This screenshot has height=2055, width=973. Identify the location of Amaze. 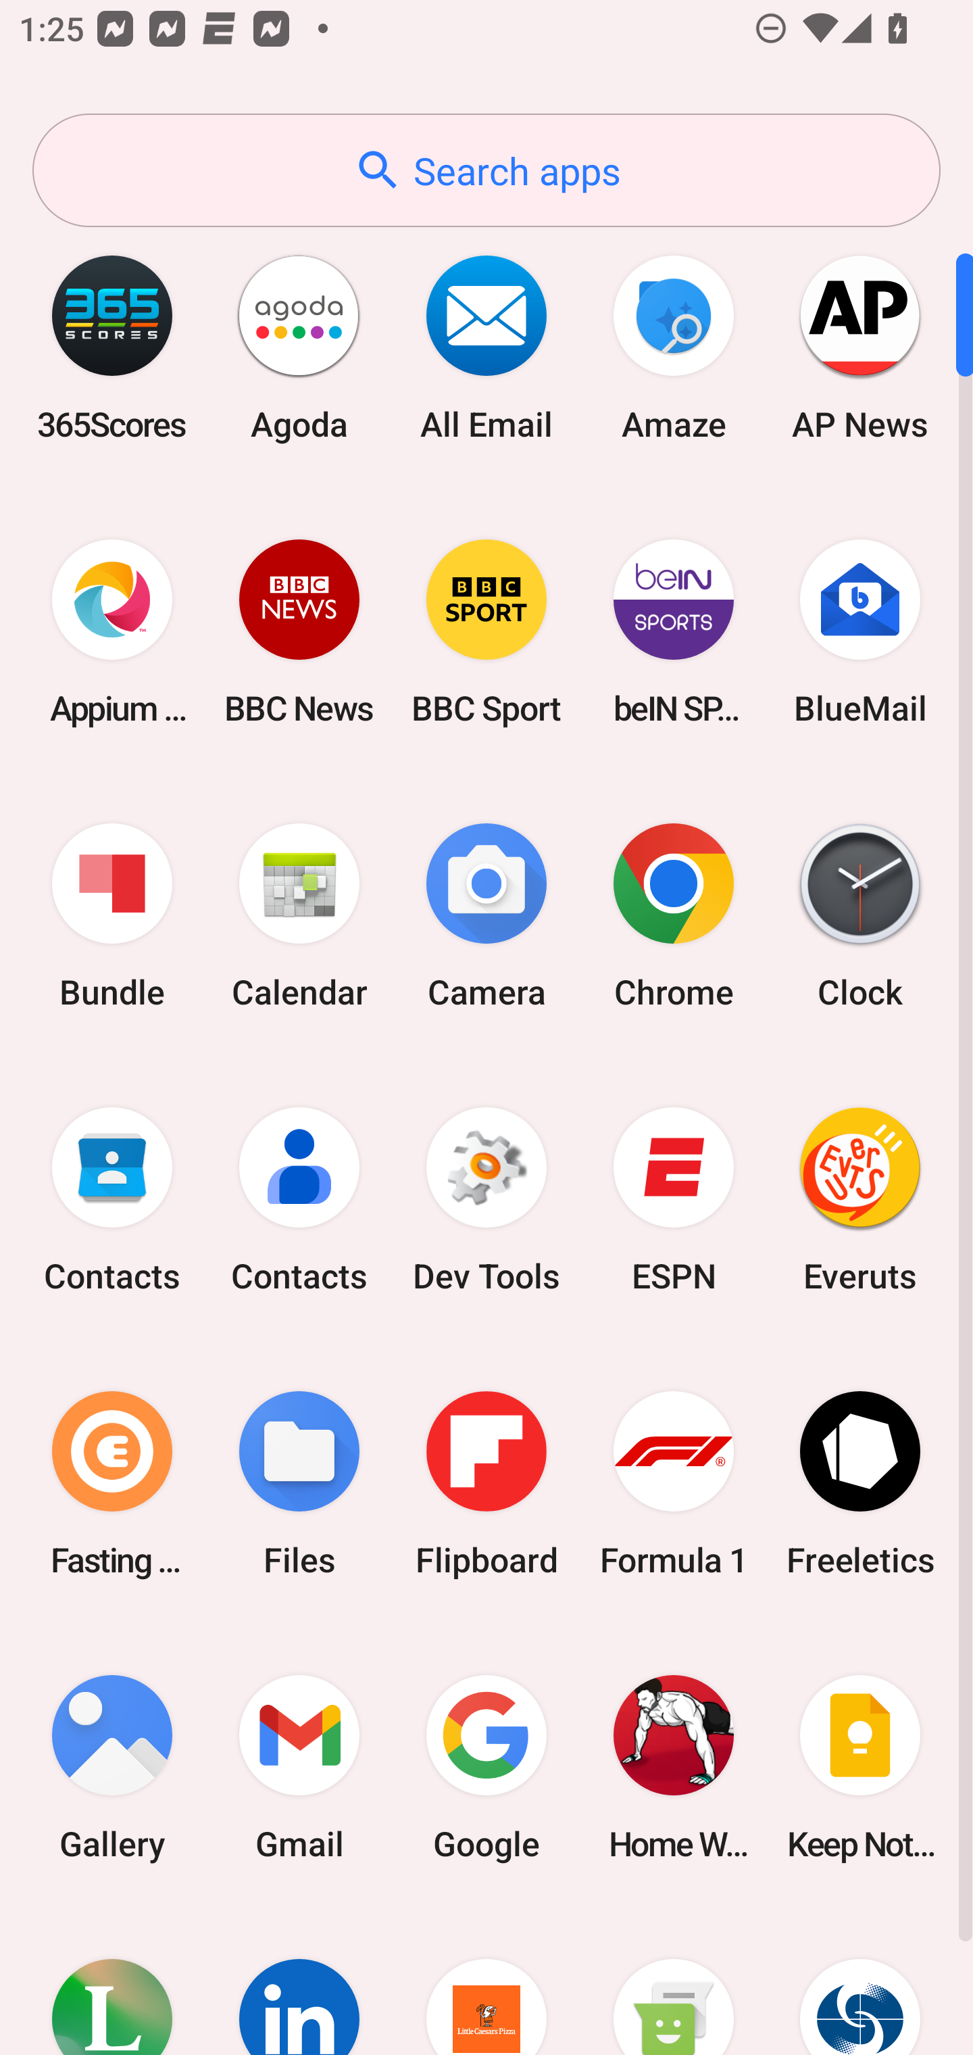
(673, 347).